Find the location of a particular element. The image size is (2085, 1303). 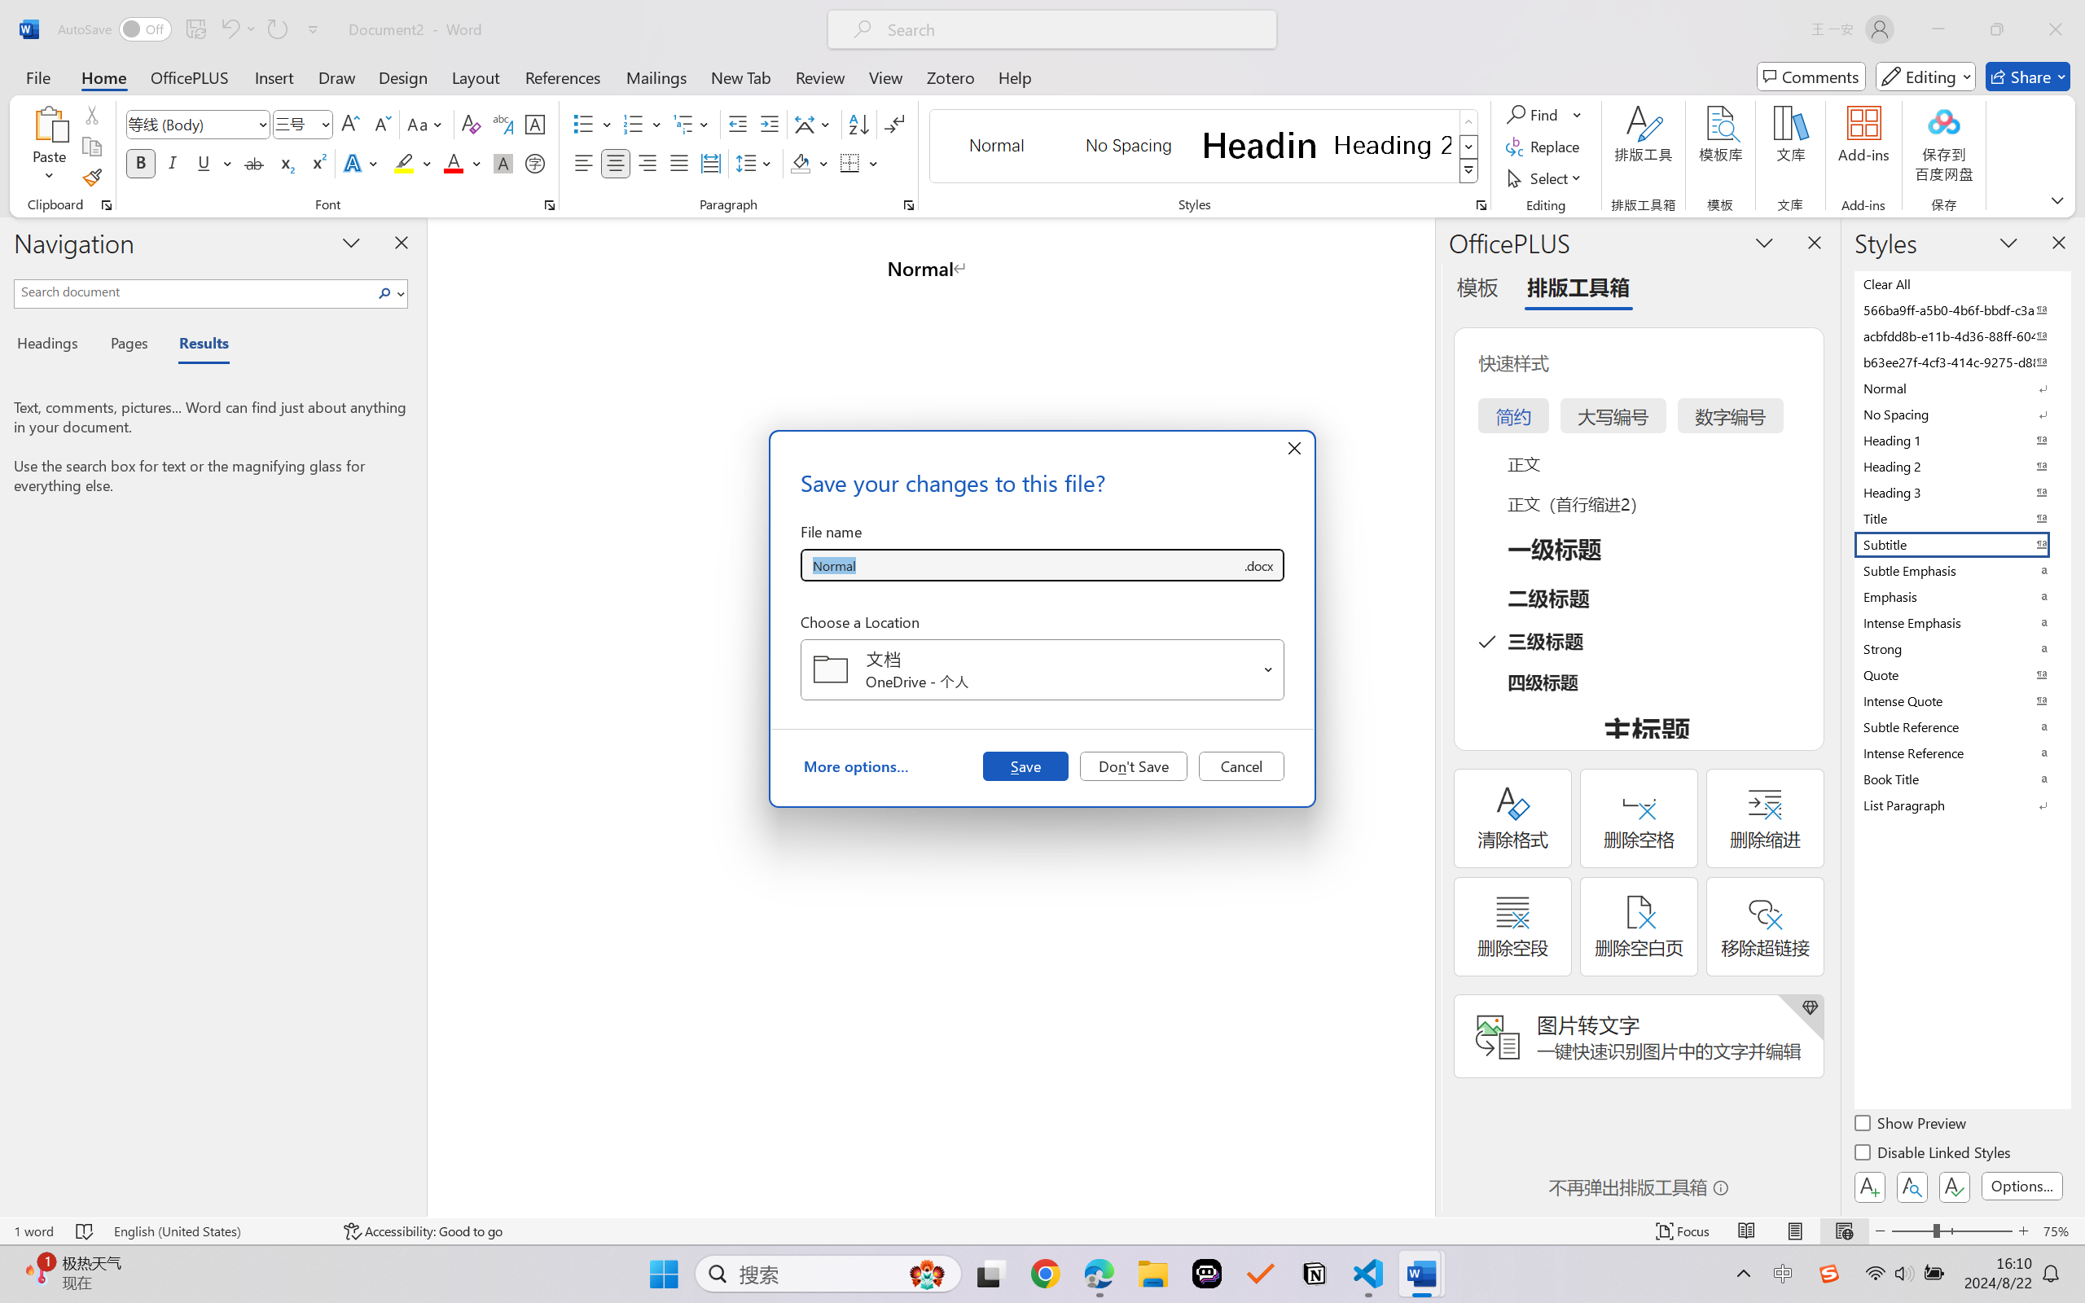

Ribbon Display Options is located at coordinates (2057, 200).